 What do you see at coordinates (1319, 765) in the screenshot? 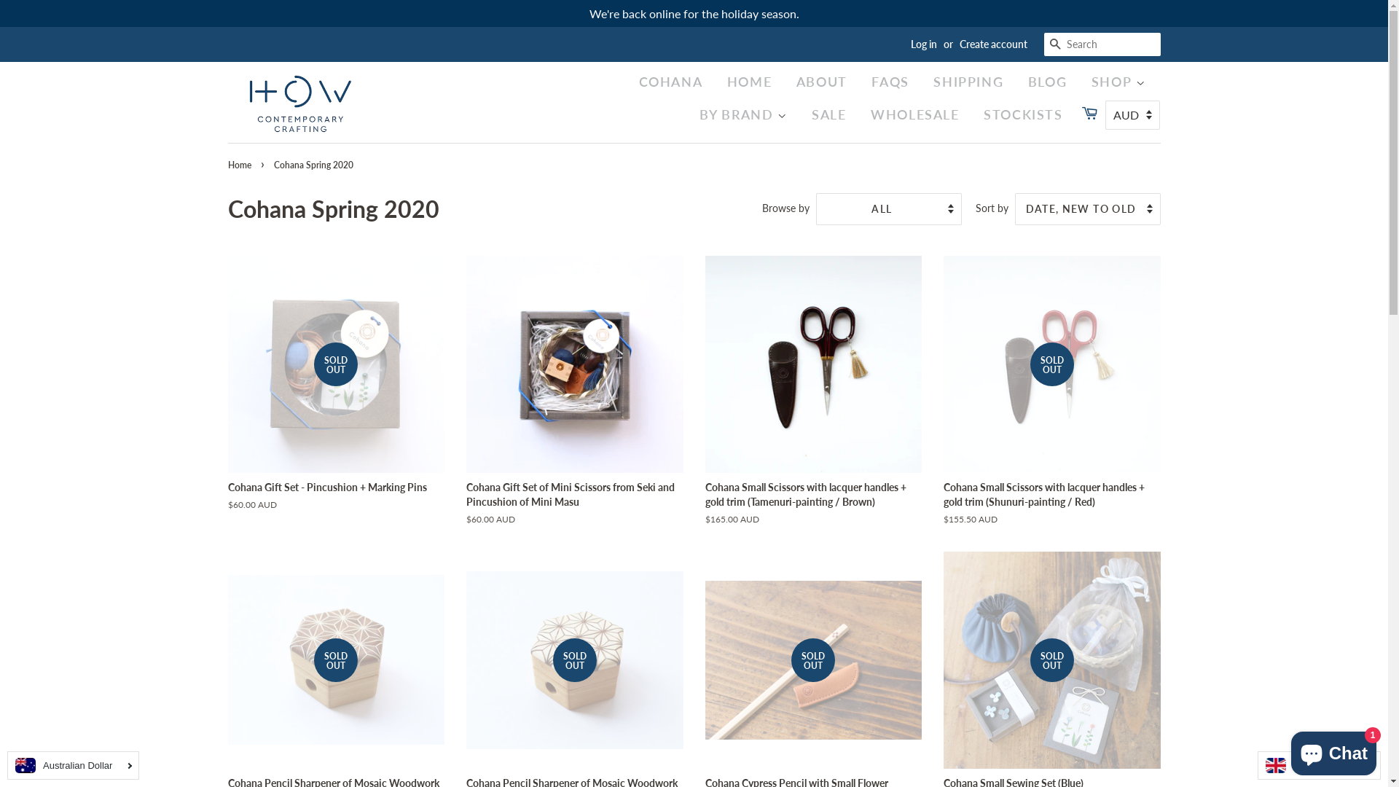
I see `English` at bounding box center [1319, 765].